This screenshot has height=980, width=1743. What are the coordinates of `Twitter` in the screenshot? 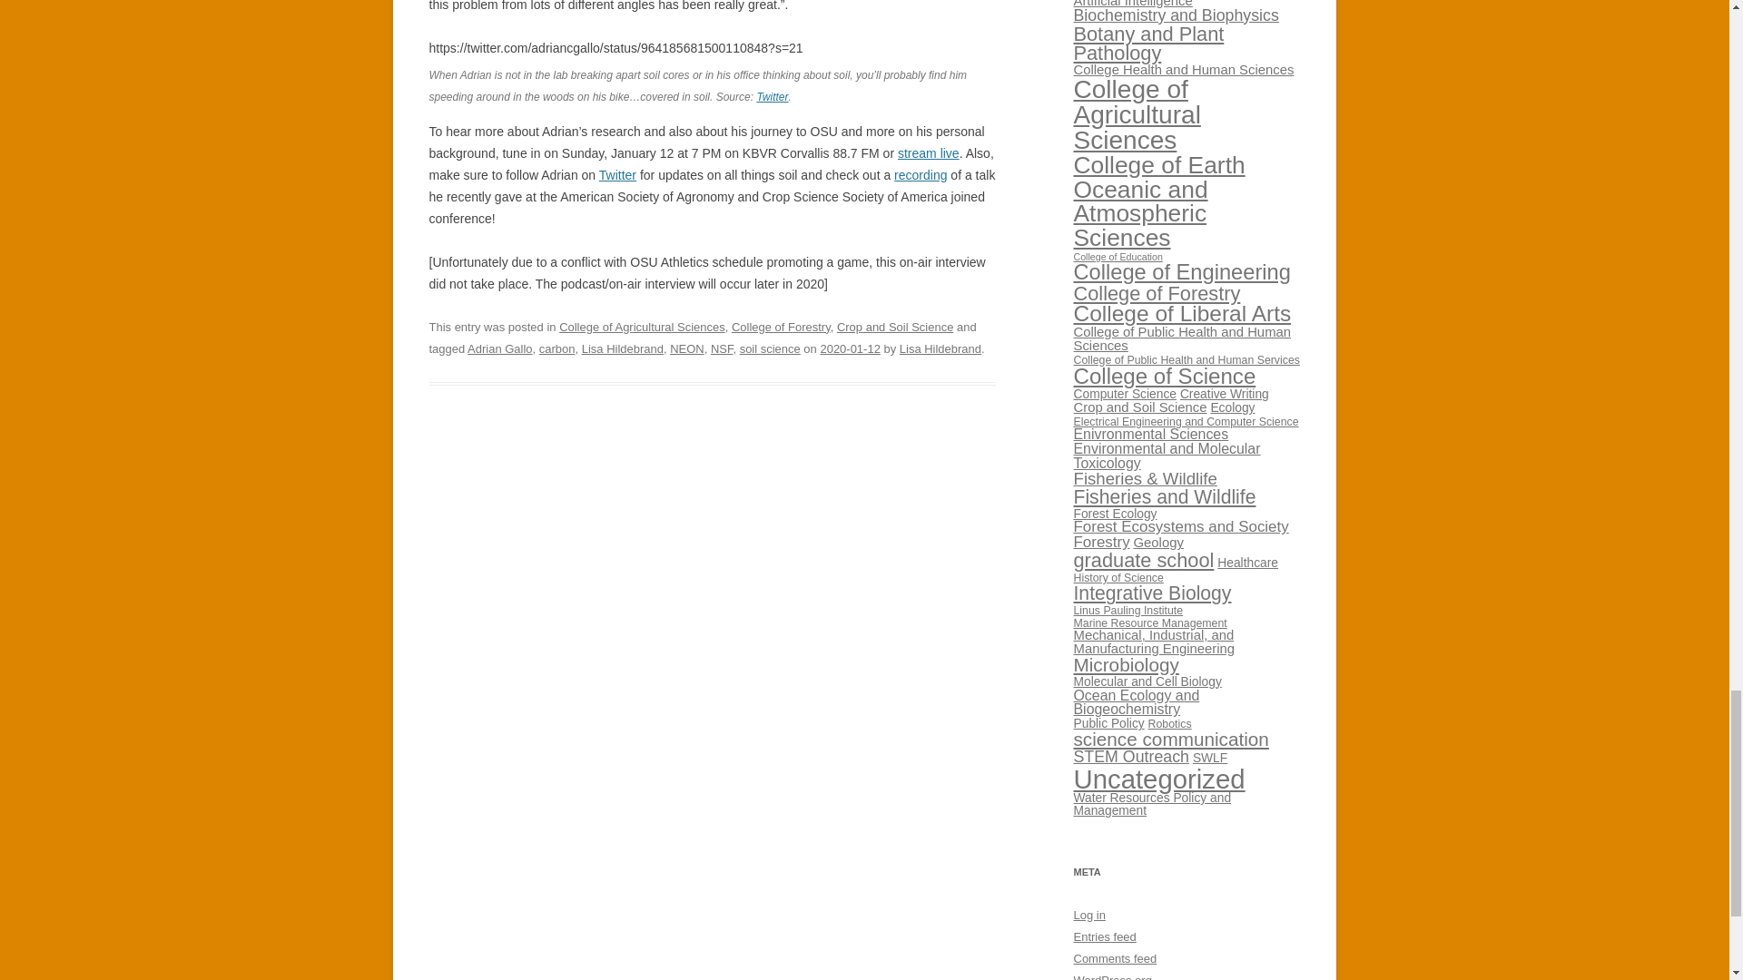 It's located at (617, 174).